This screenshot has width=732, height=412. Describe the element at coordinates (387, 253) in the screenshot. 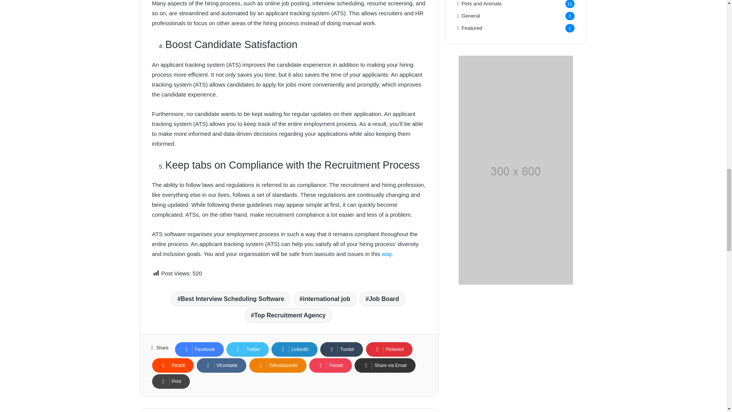

I see `way` at that location.